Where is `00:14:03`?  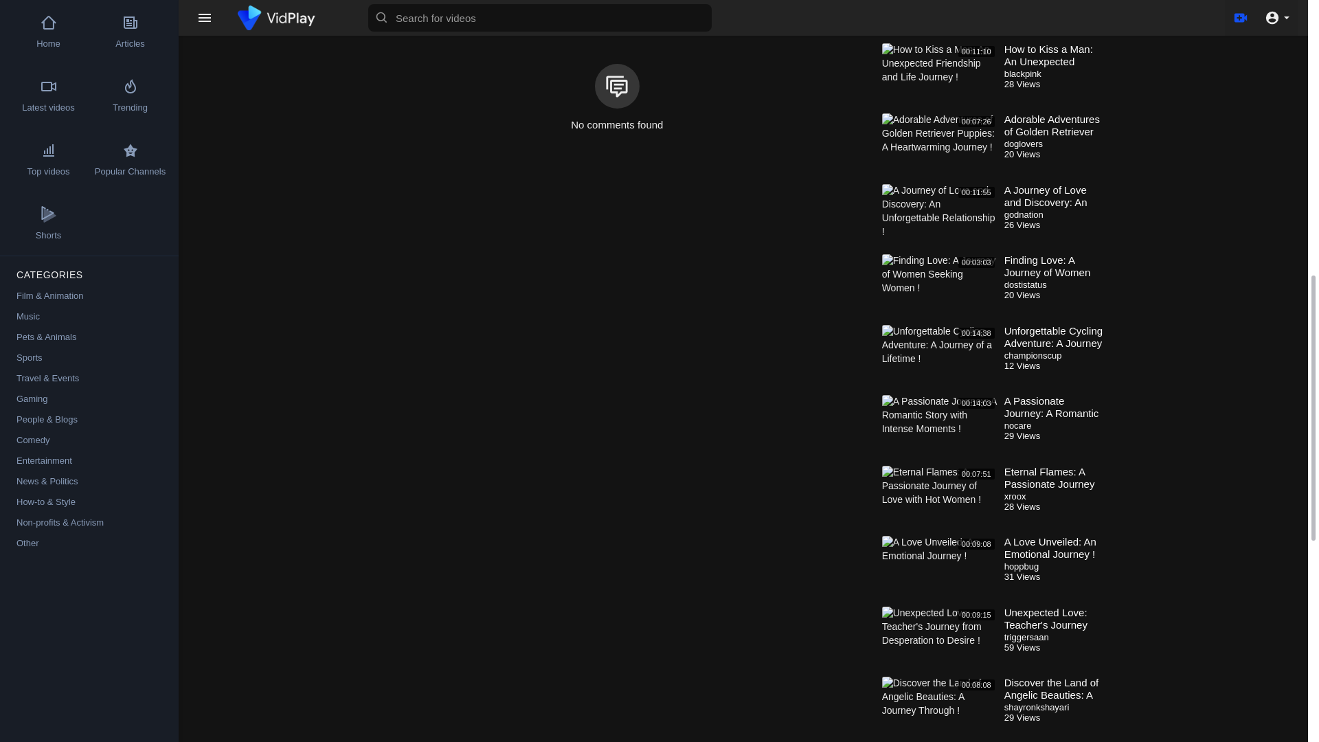
00:14:03 is located at coordinates (940, 427).